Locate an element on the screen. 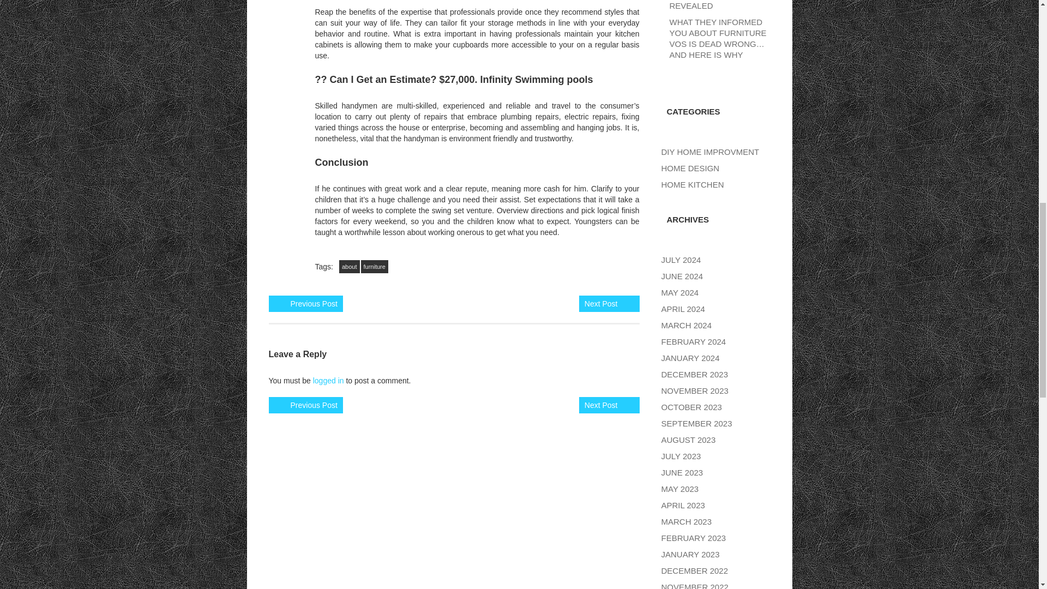 The image size is (1047, 589). Previous Post is located at coordinates (313, 405).